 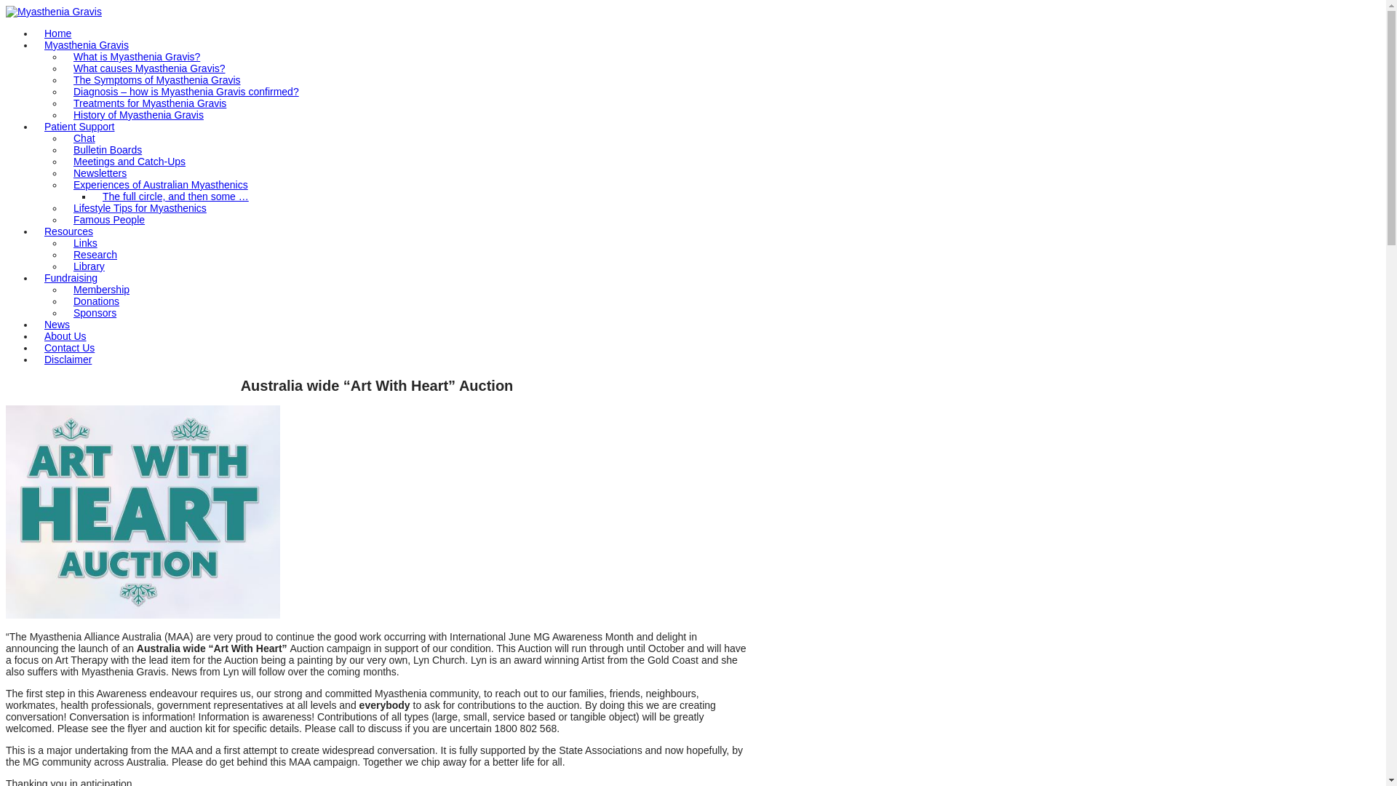 I want to click on Myasthenia Gravis, so click(x=54, y=12).